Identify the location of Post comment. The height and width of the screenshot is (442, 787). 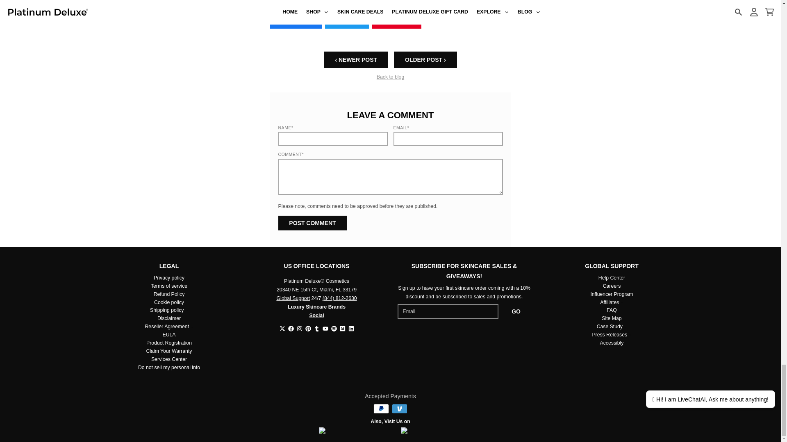
(312, 223).